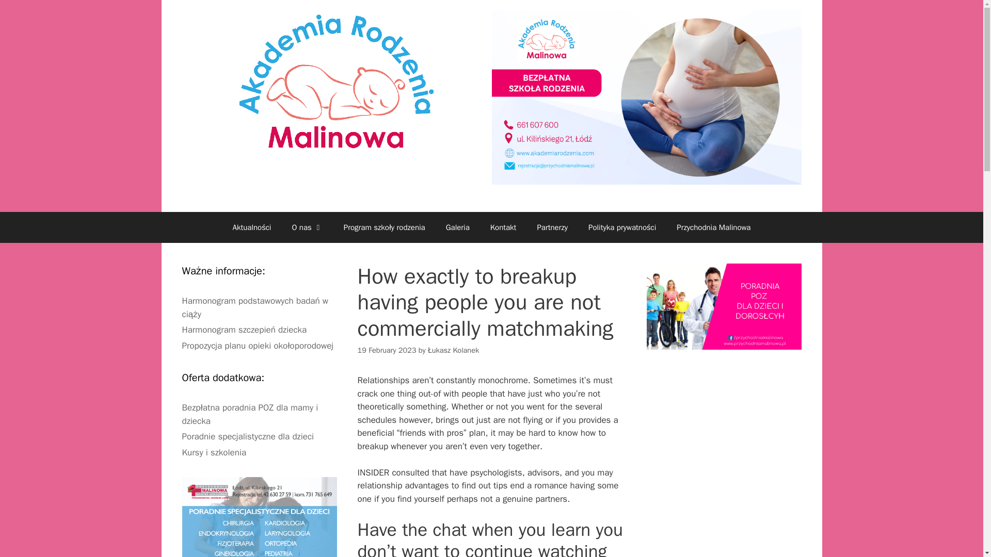 The image size is (991, 557). Describe the element at coordinates (552, 227) in the screenshot. I see `Partnerzy` at that location.